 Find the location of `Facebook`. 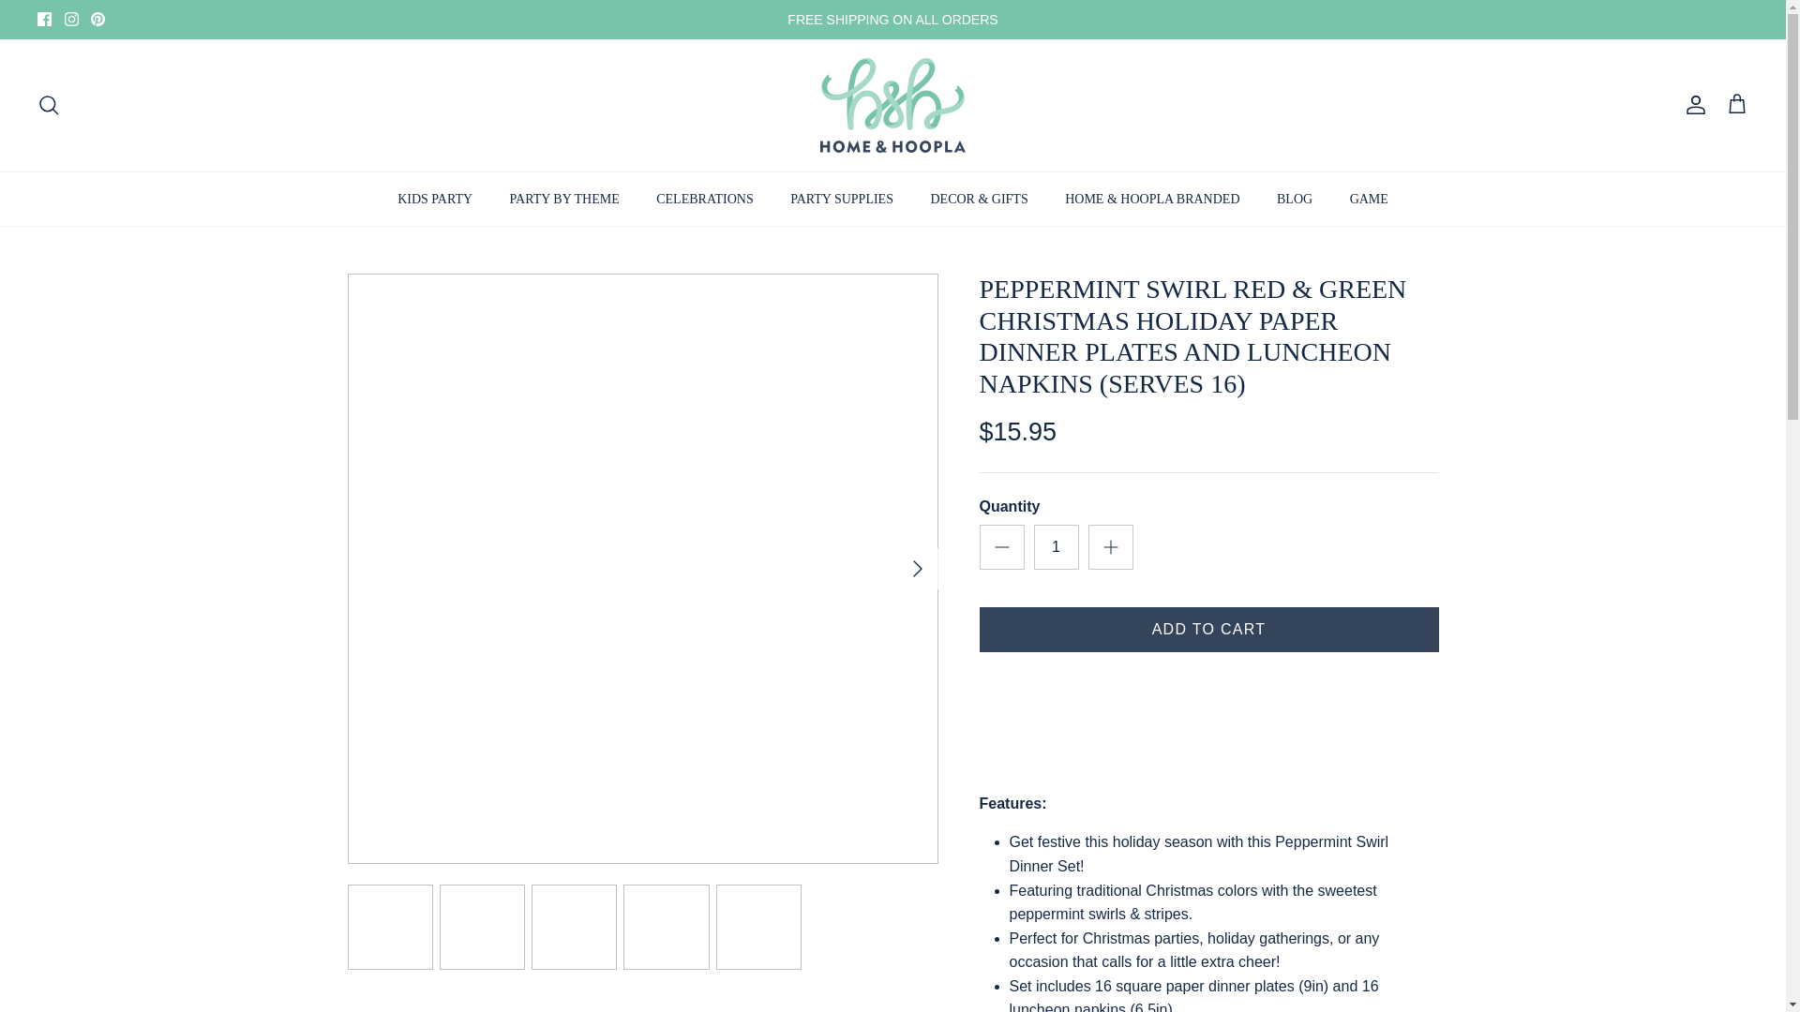

Facebook is located at coordinates (45, 19).